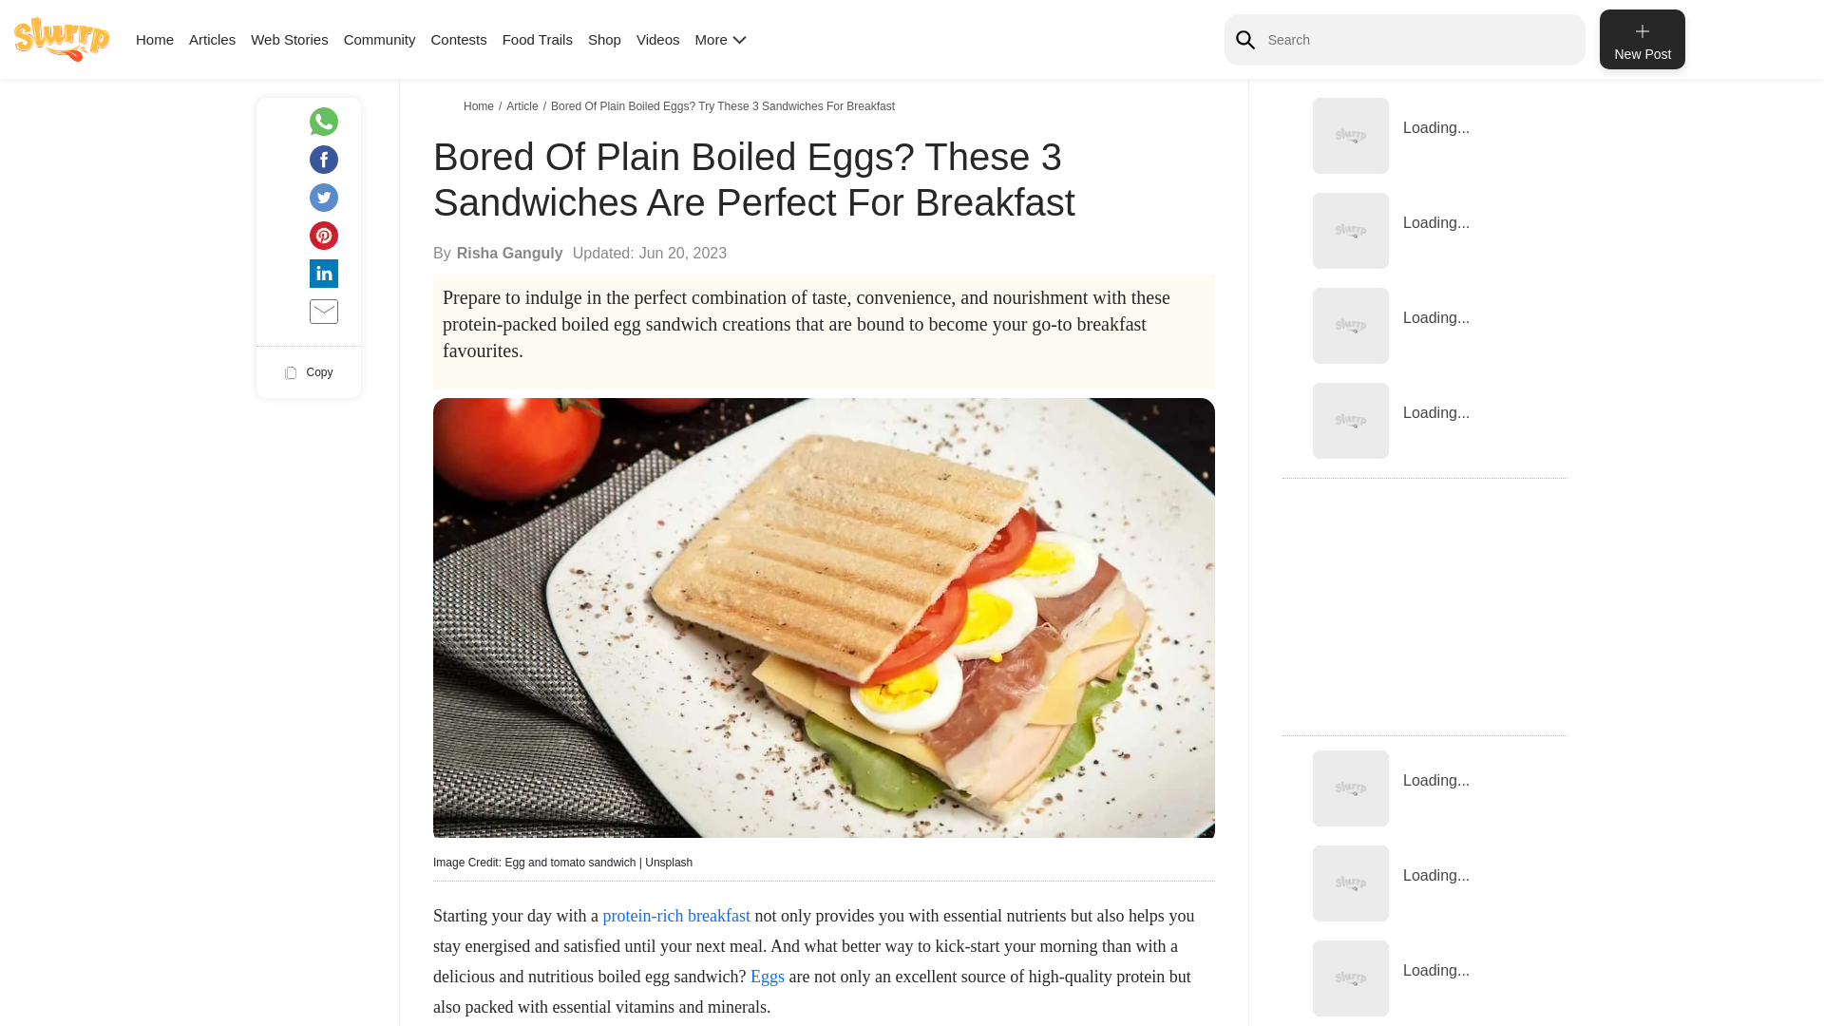 This screenshot has width=1824, height=1026. Describe the element at coordinates (524, 105) in the screenshot. I see `Article` at that location.